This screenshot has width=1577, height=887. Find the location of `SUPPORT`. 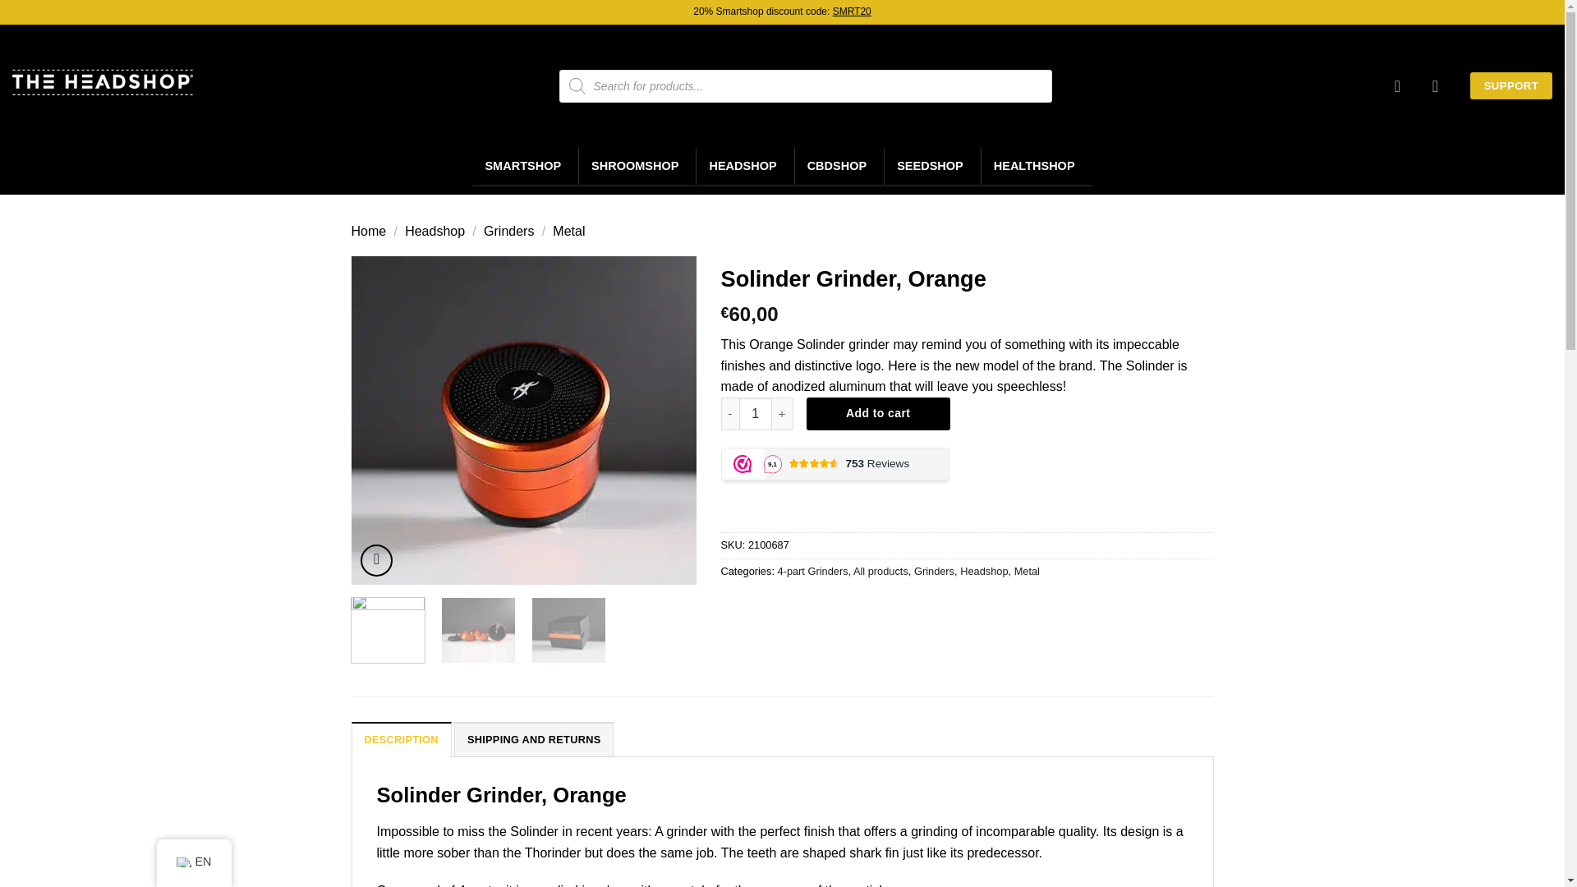

SUPPORT is located at coordinates (1510, 85).